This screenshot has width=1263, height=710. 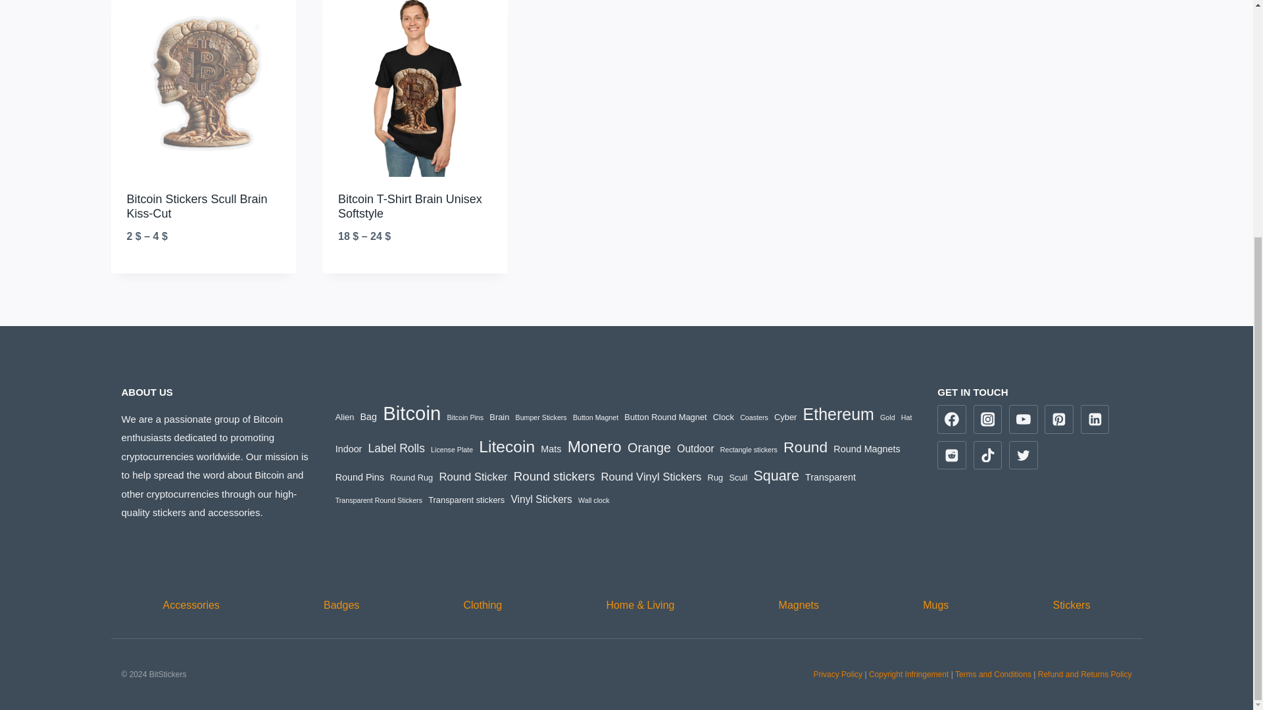 What do you see at coordinates (596, 417) in the screenshot?
I see `Button Magnet` at bounding box center [596, 417].